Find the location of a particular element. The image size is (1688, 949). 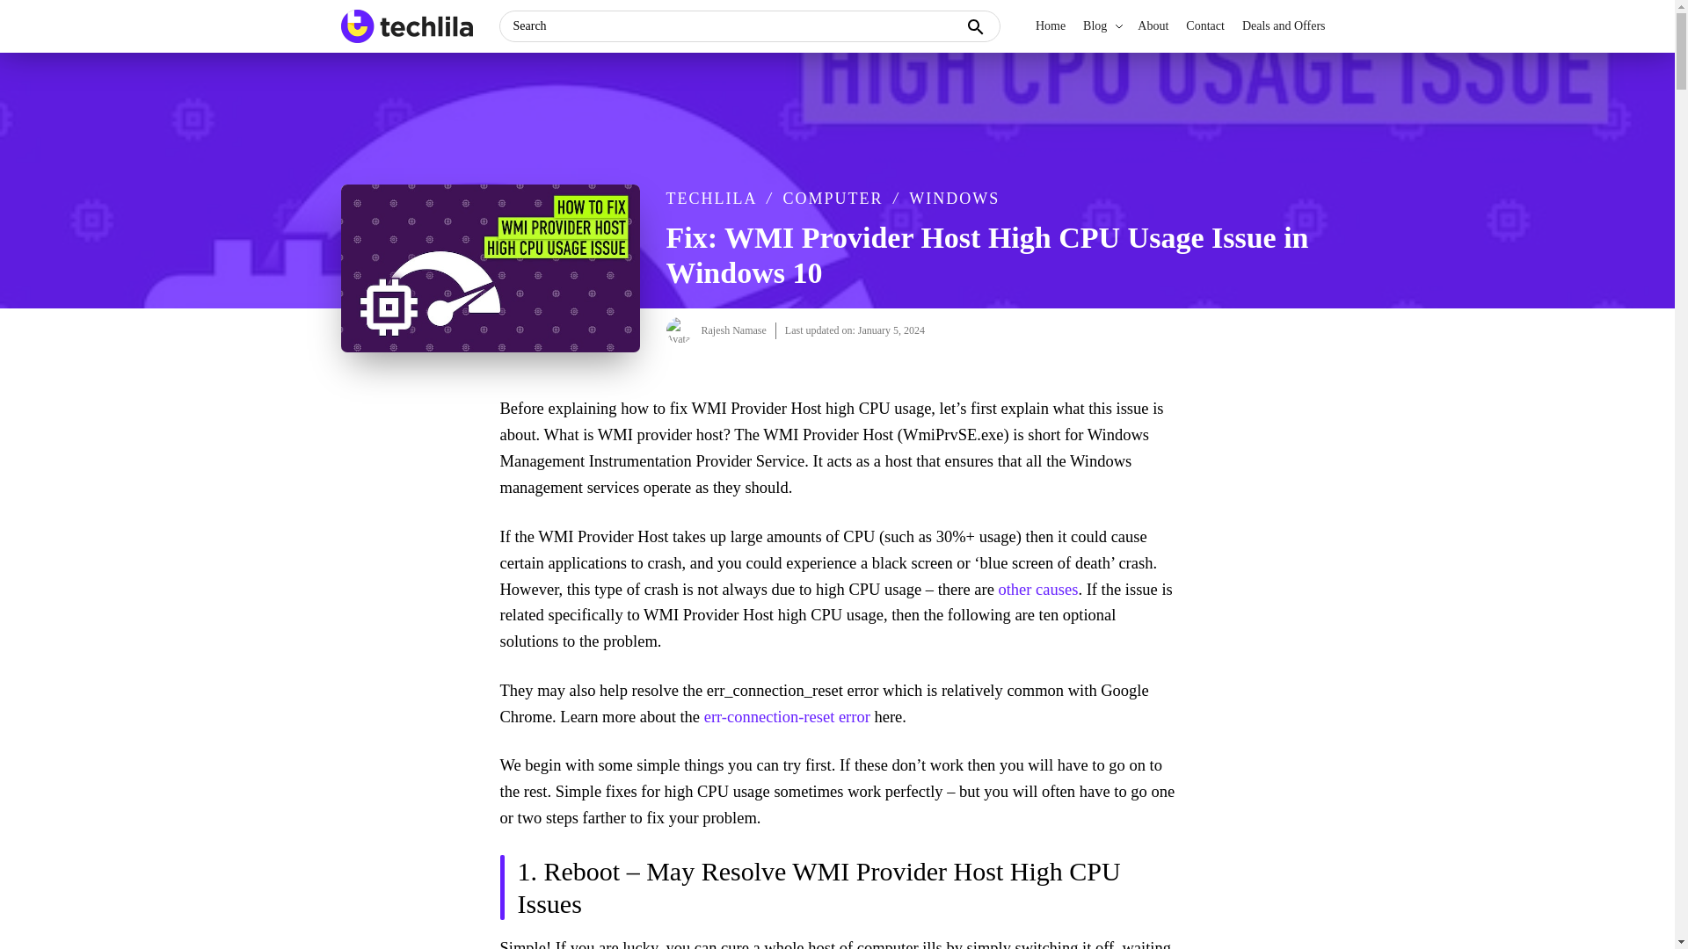

Rajesh Namase is located at coordinates (733, 330).